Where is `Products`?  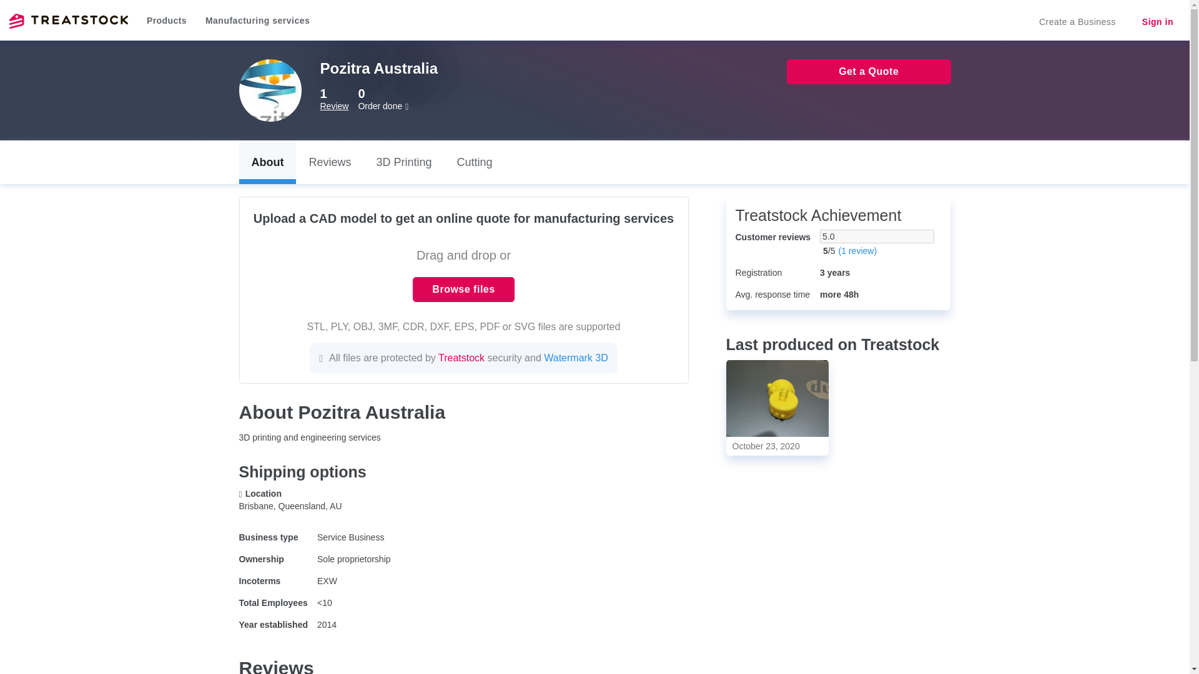 Products is located at coordinates (166, 20).